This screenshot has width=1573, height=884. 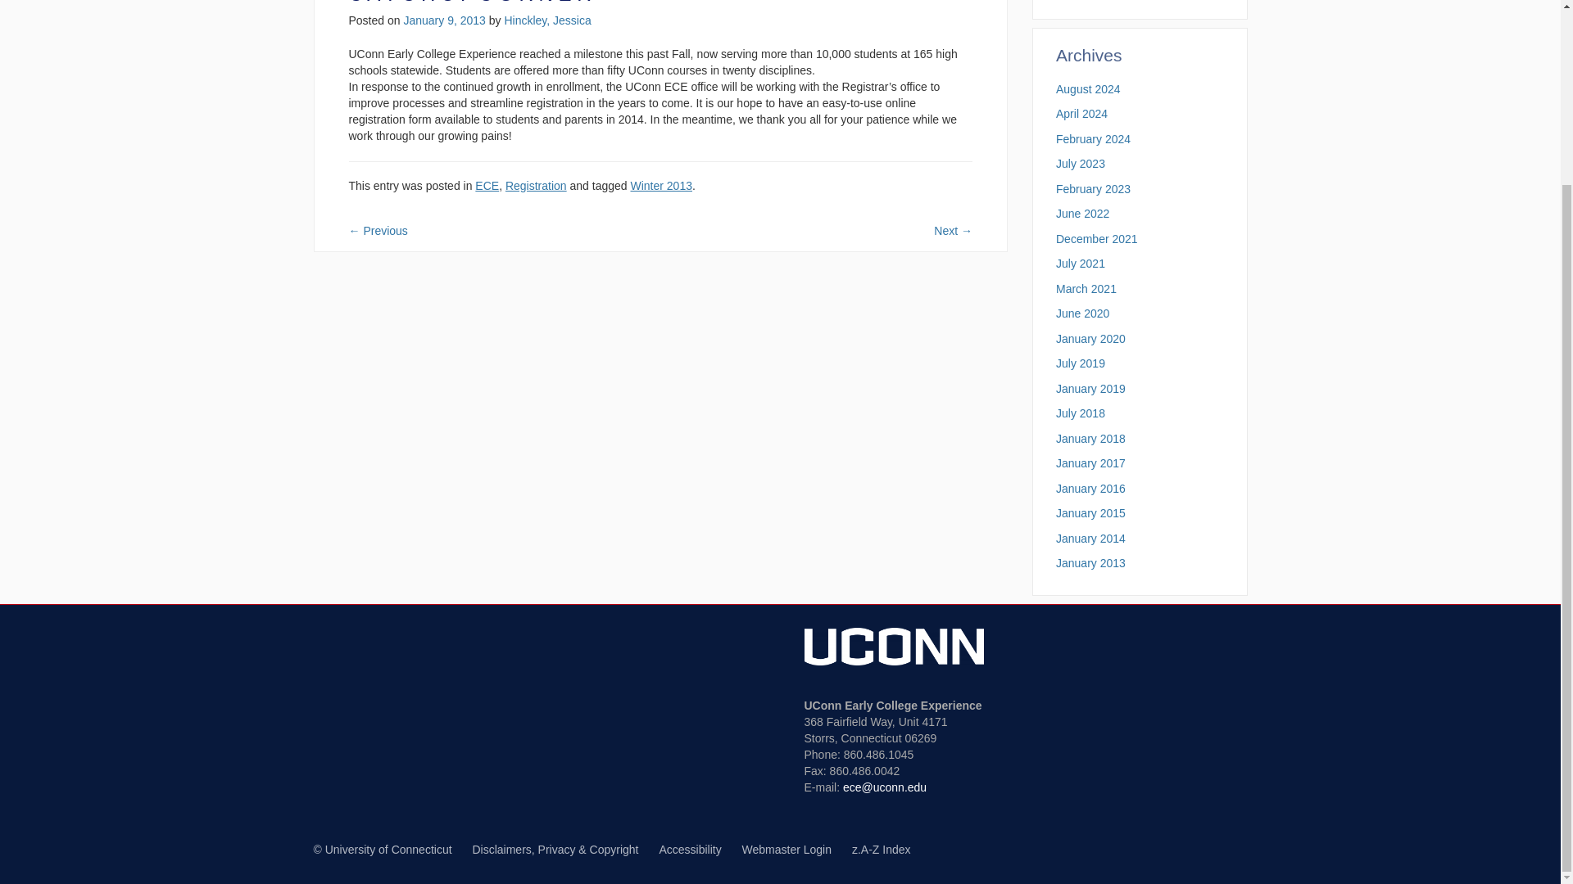 I want to click on February 2024, so click(x=1093, y=139).